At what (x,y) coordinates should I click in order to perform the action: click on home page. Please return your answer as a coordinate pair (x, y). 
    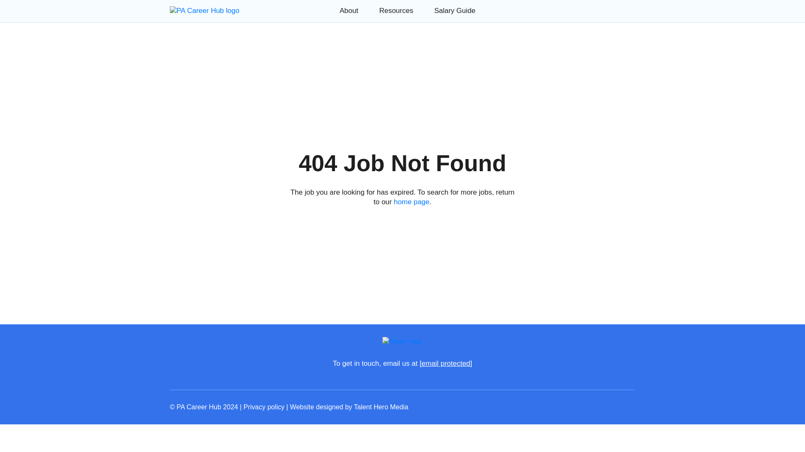
    Looking at the image, I should click on (411, 202).